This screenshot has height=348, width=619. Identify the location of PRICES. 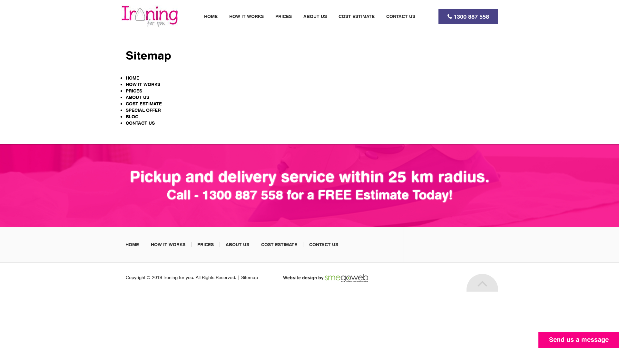
(284, 16).